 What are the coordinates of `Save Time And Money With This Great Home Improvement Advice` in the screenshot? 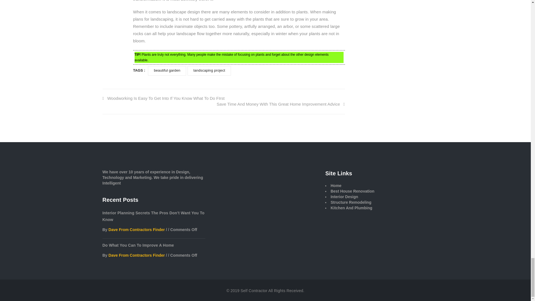 It's located at (281, 104).